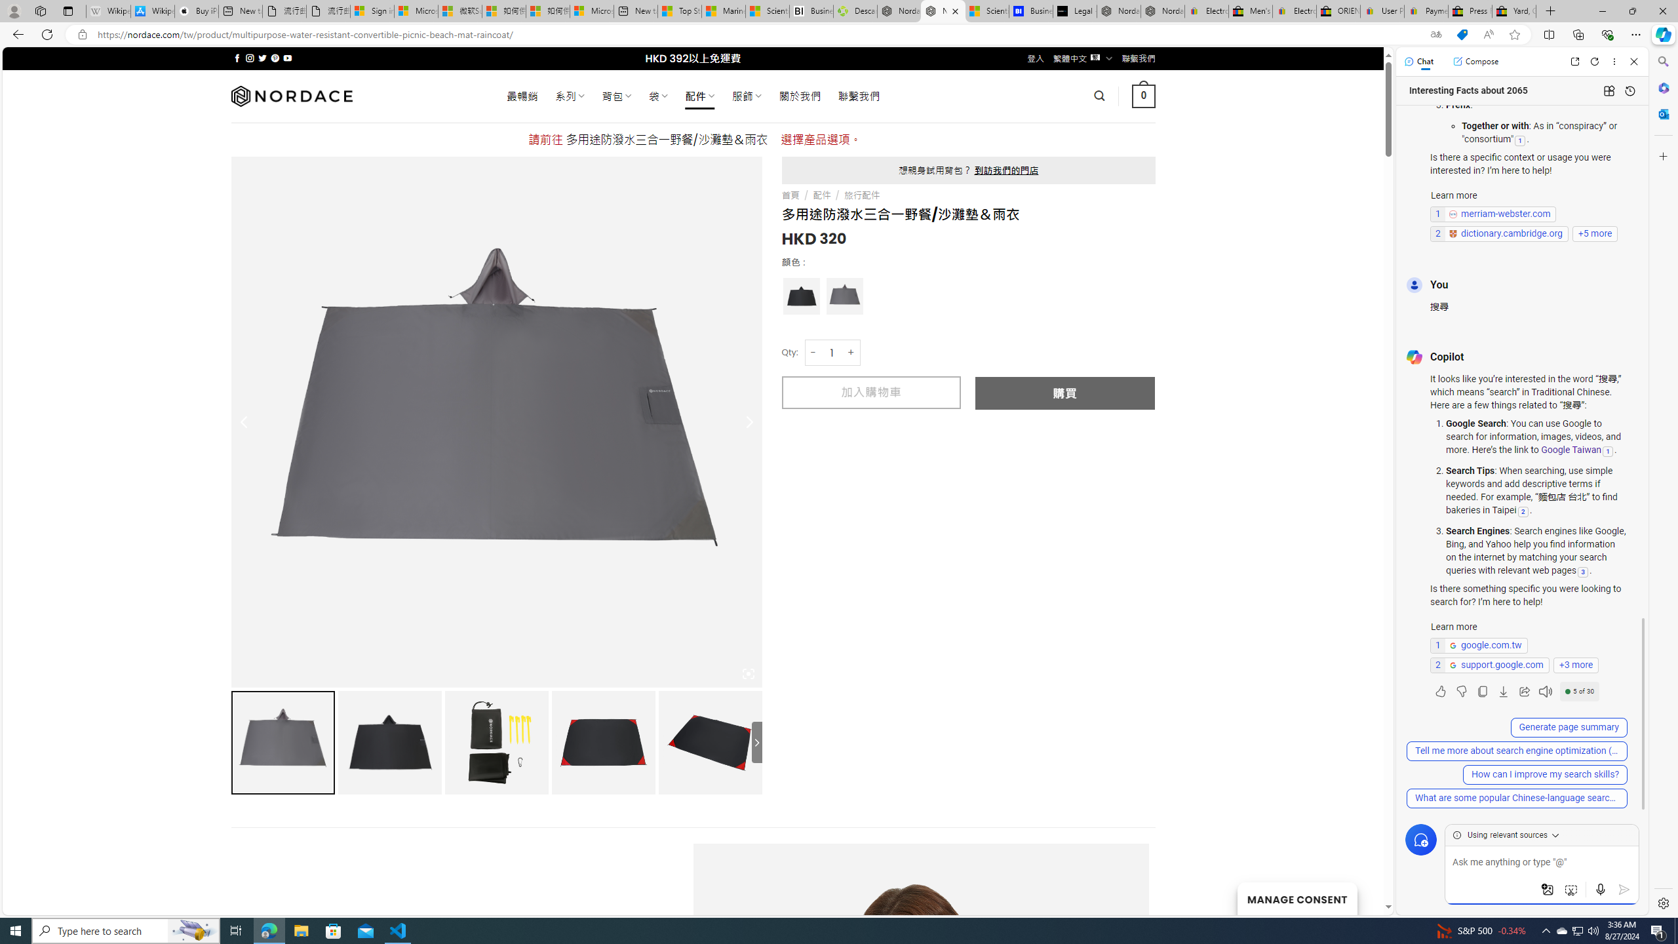 The image size is (1678, 944). I want to click on Class: iconic-woothumbs-fullscreen, so click(749, 673).